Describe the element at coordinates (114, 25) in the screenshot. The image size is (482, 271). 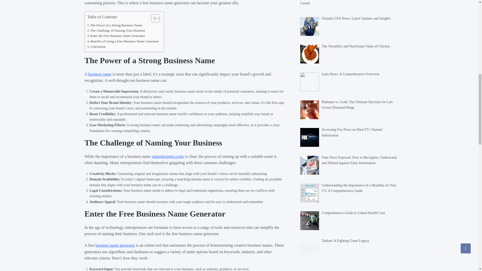
I see `The Power of a Strong Business Name` at that location.